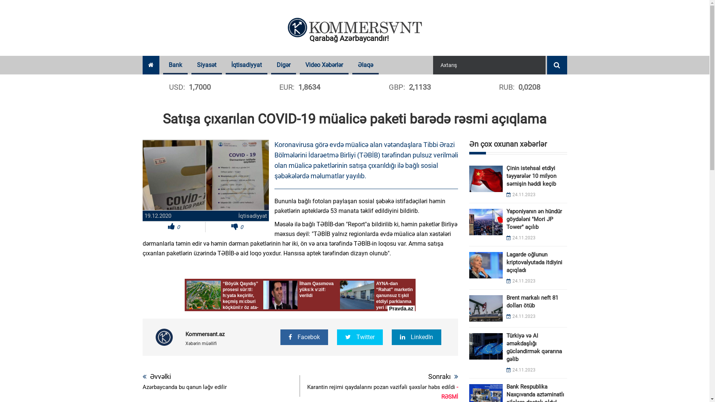  I want to click on 24.11.2023, so click(521, 281).